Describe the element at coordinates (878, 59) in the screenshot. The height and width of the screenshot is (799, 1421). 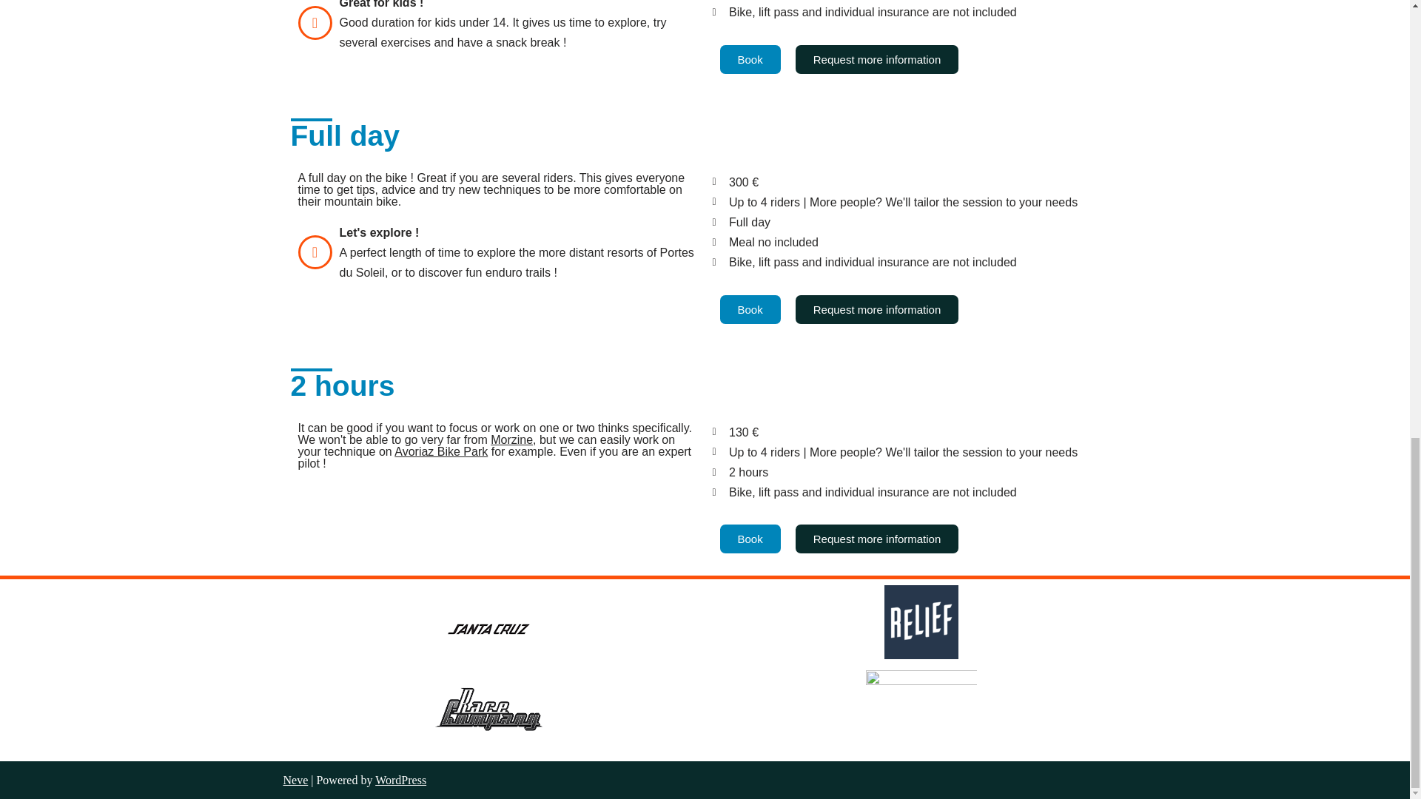
I see `Request more information` at that location.